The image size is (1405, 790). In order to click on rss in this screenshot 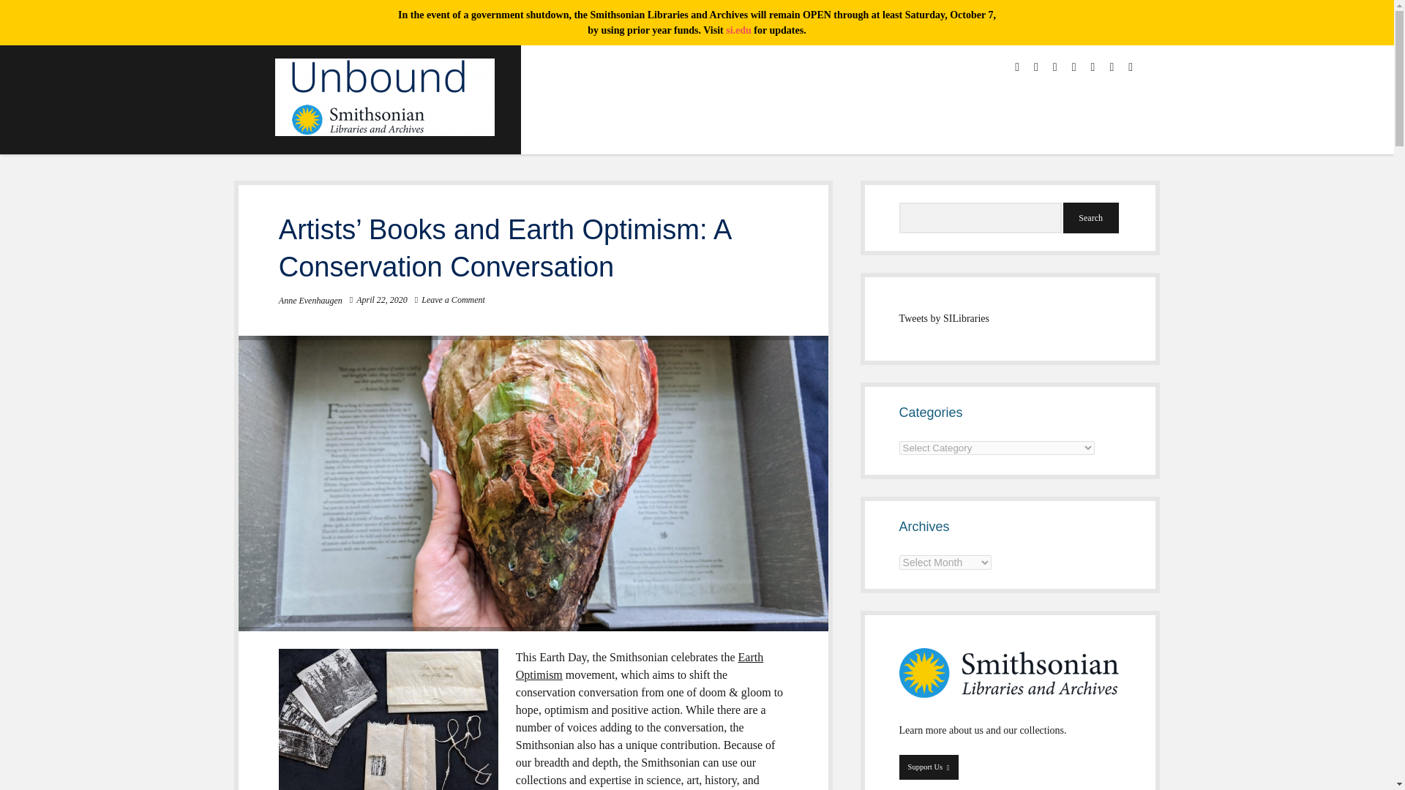, I will do `click(1093, 67)`.